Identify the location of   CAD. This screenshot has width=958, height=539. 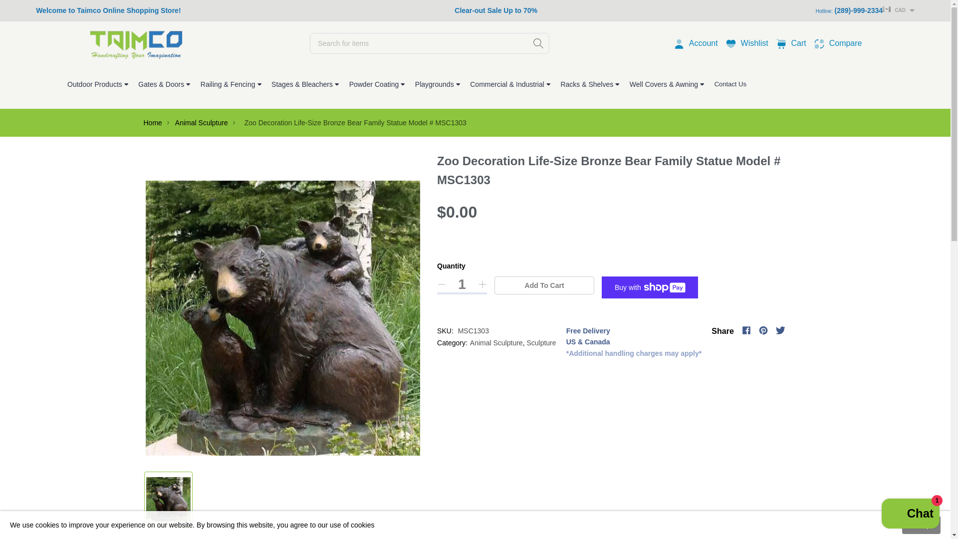
(898, 9).